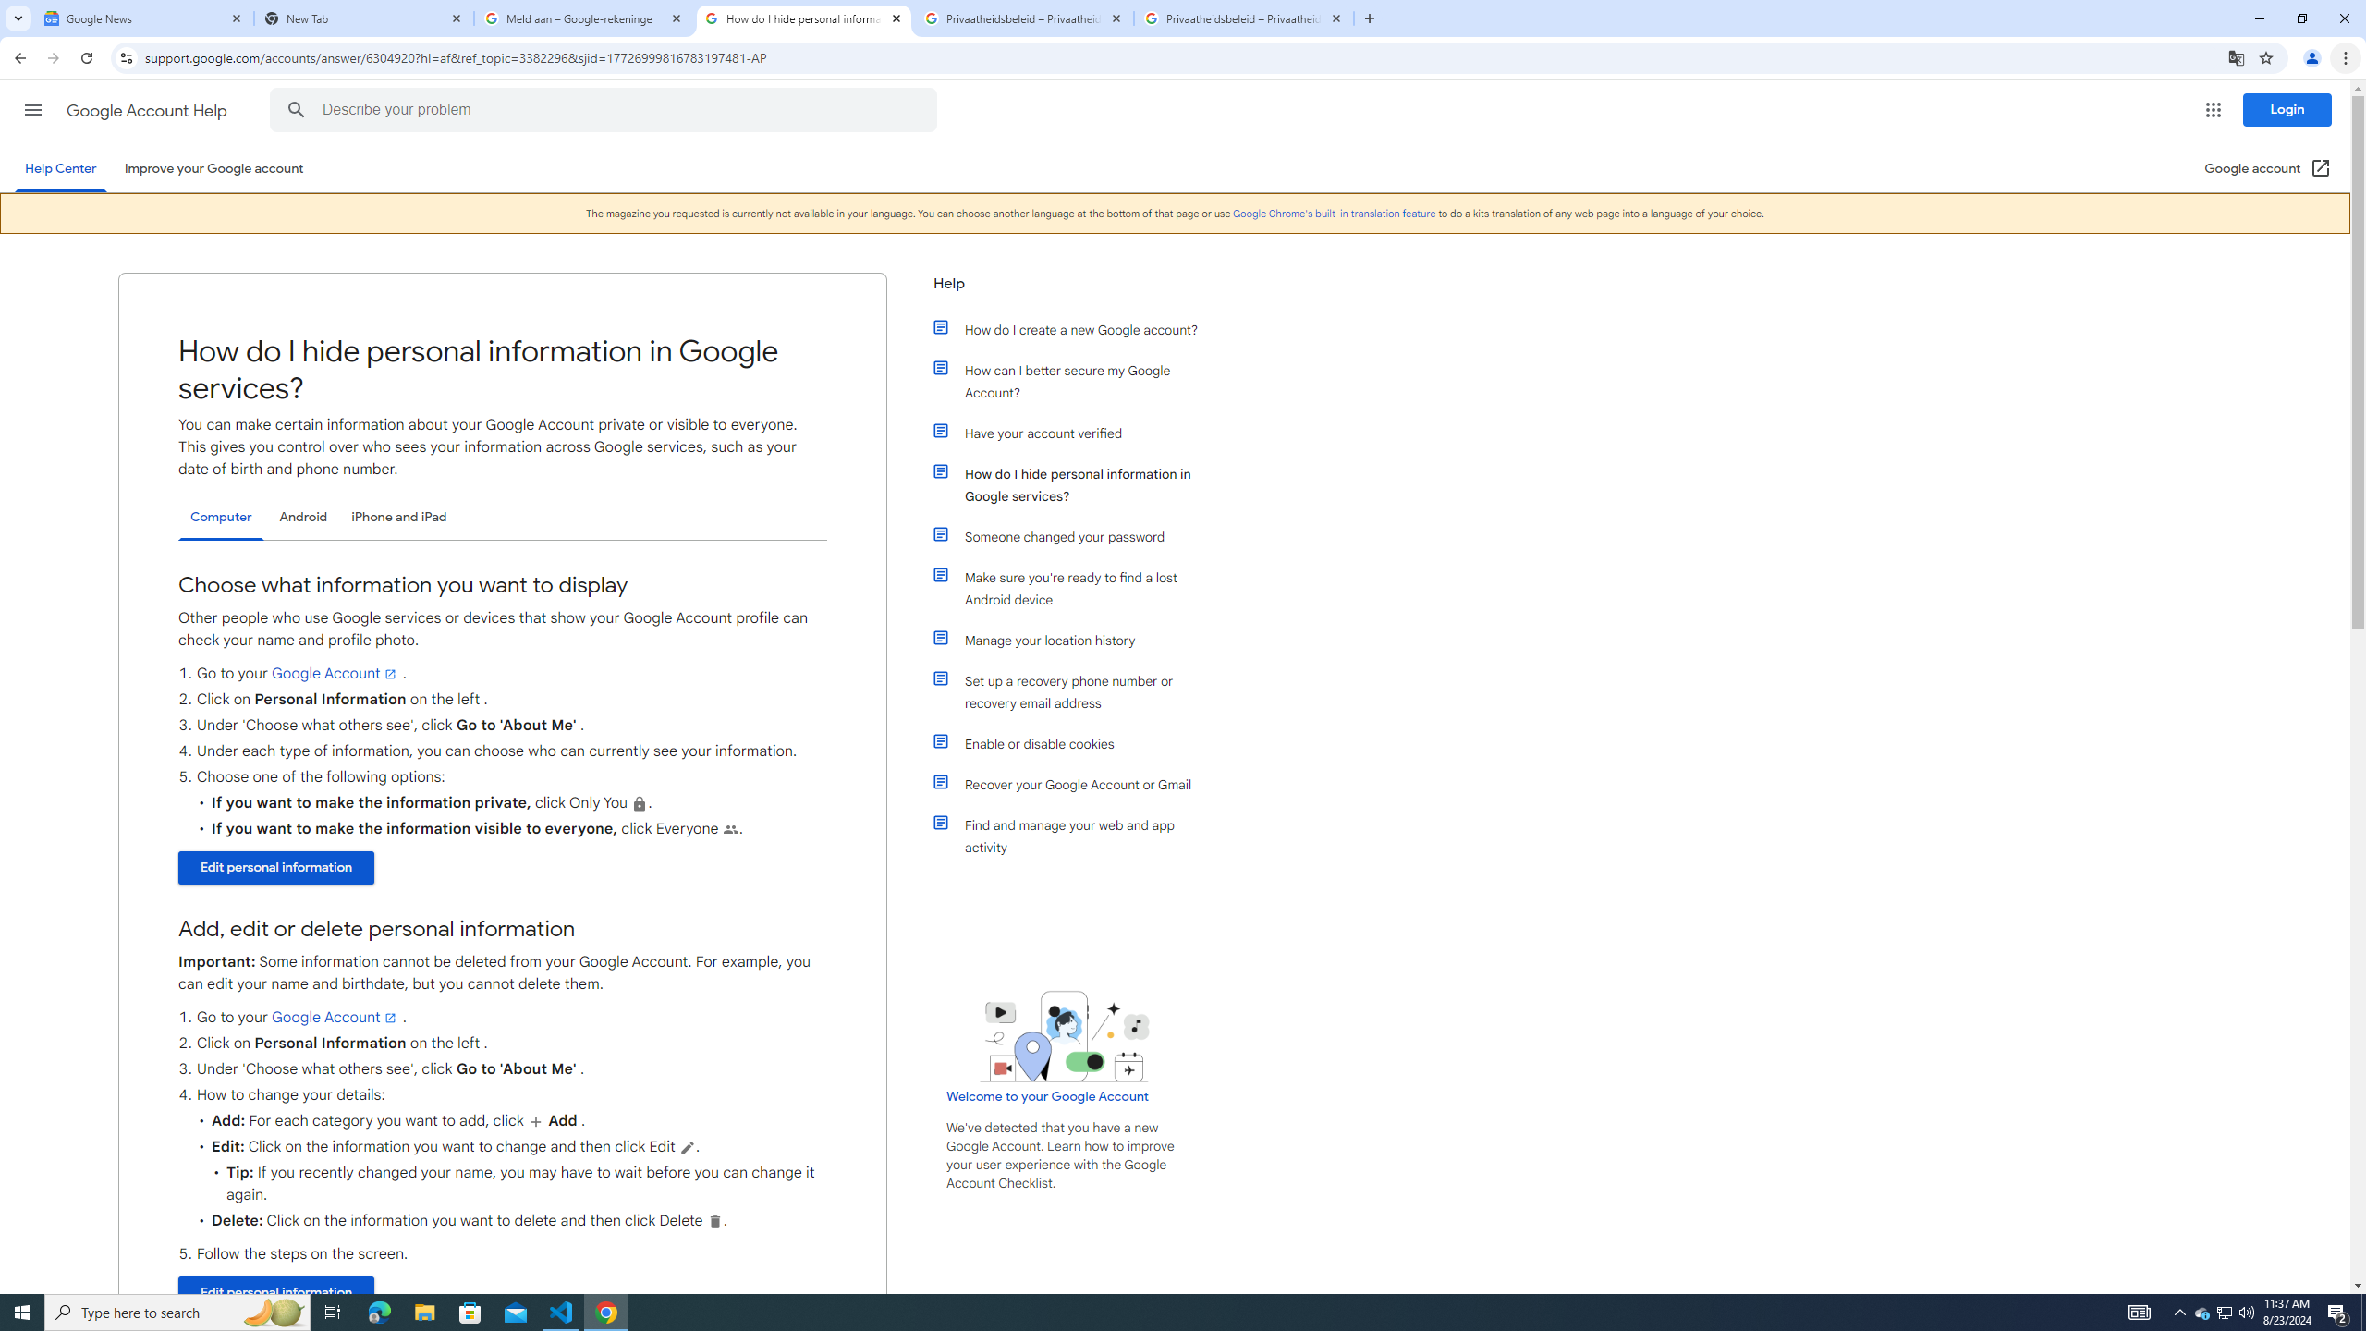  I want to click on To process, so click(687, 1148).